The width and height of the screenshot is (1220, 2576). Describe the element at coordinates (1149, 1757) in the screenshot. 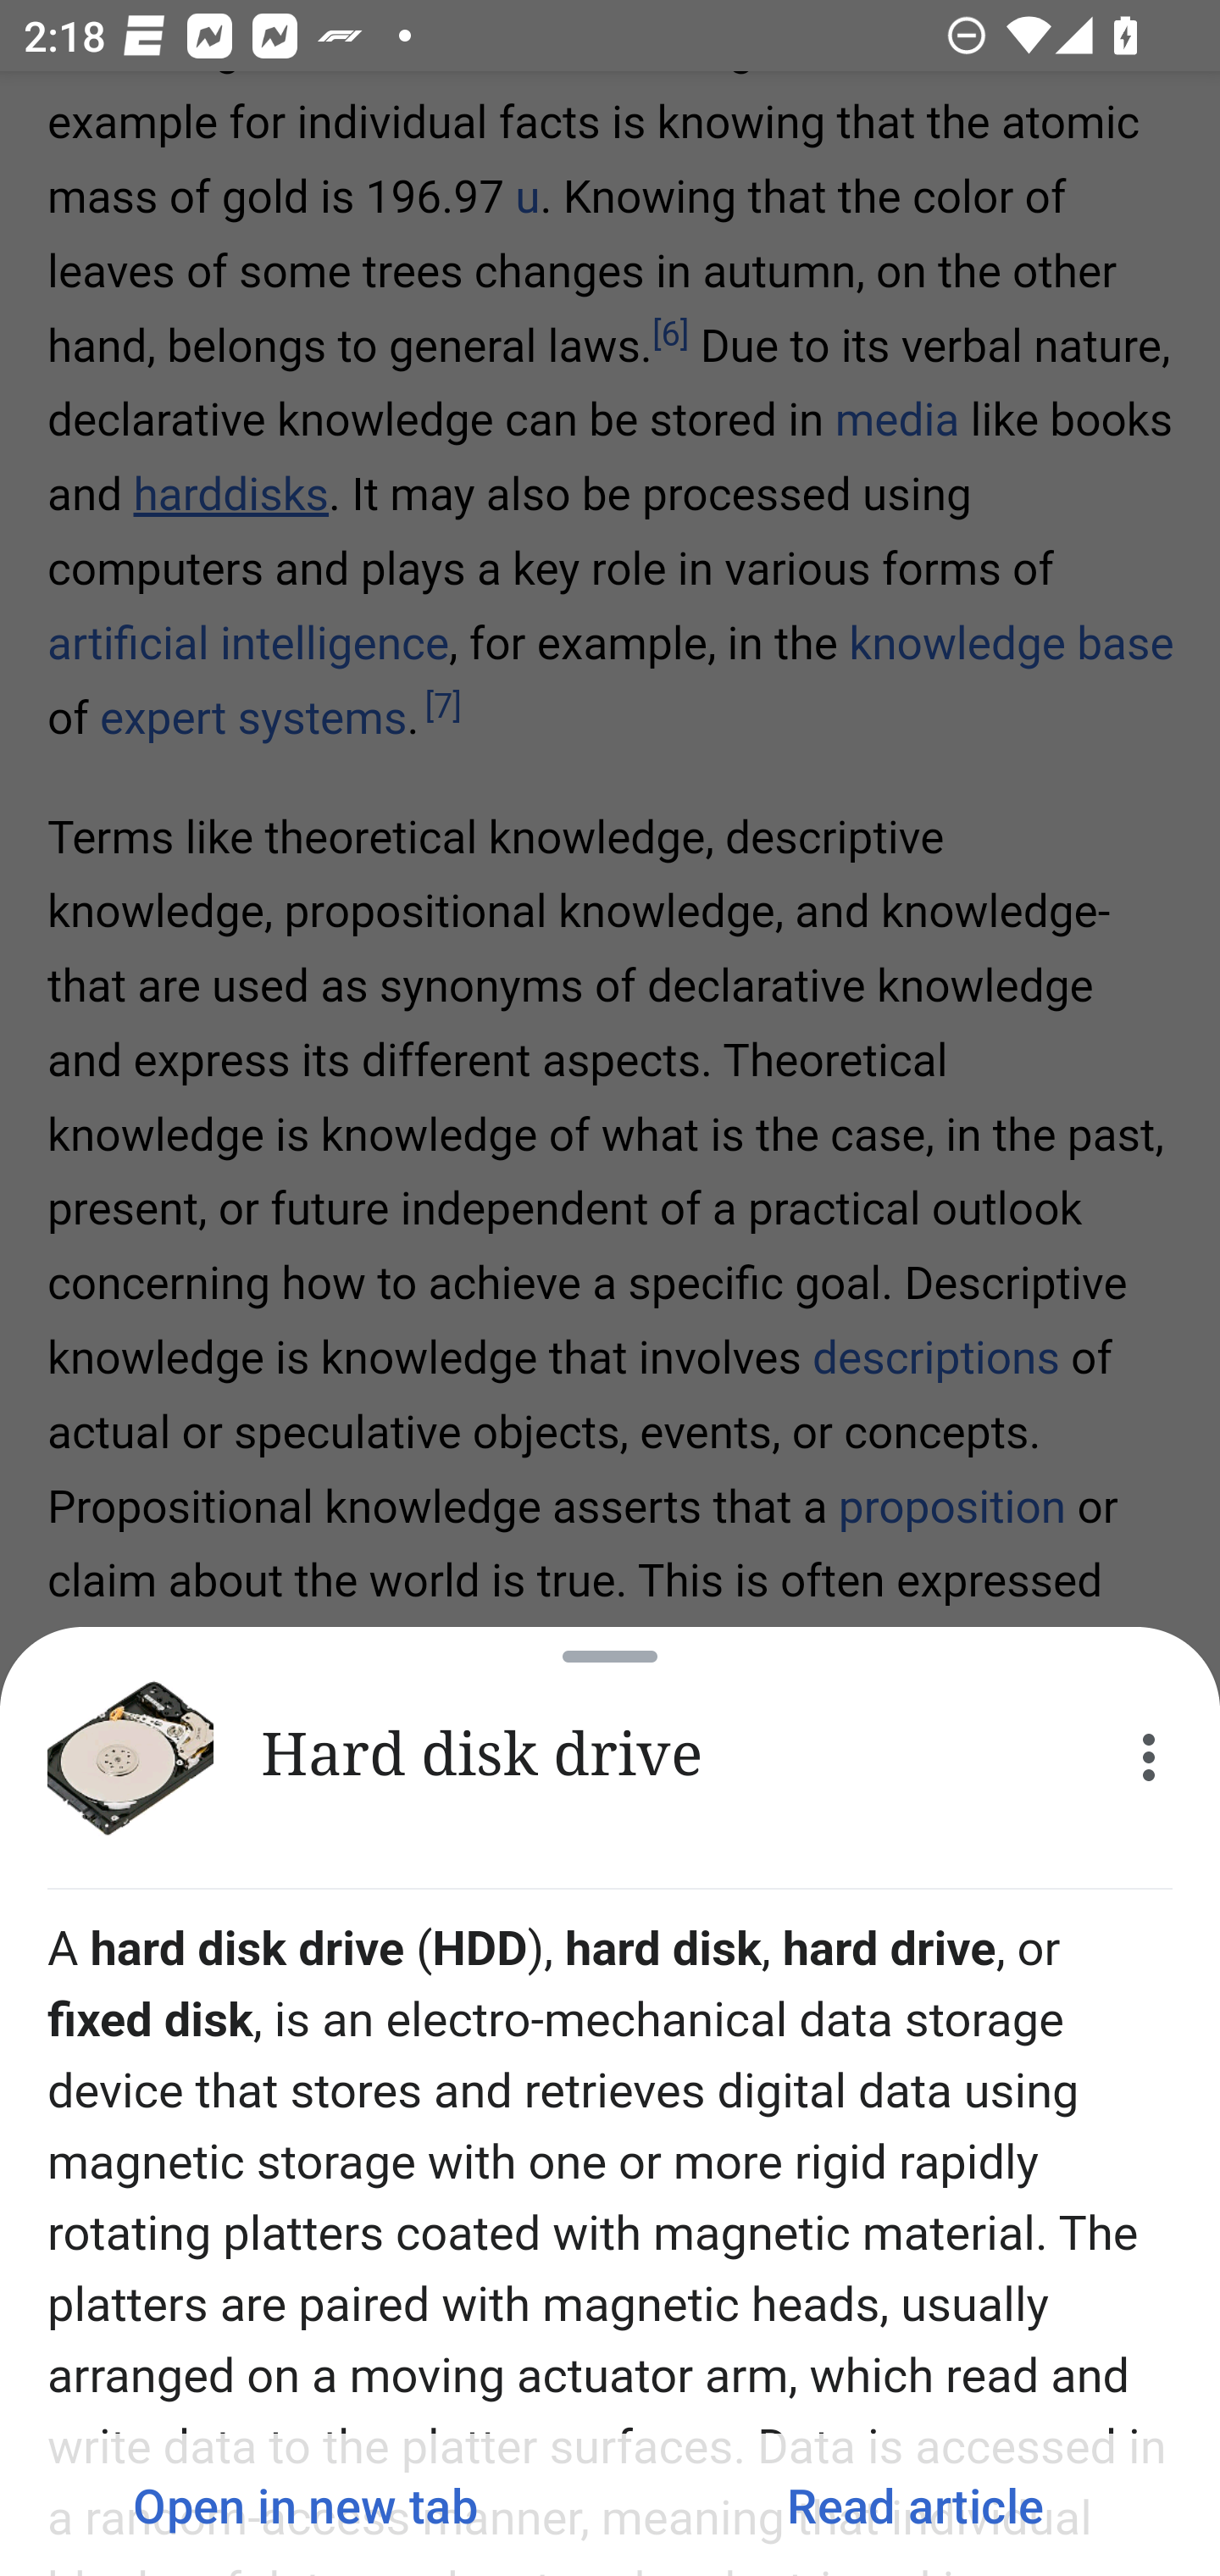

I see `More options` at that location.